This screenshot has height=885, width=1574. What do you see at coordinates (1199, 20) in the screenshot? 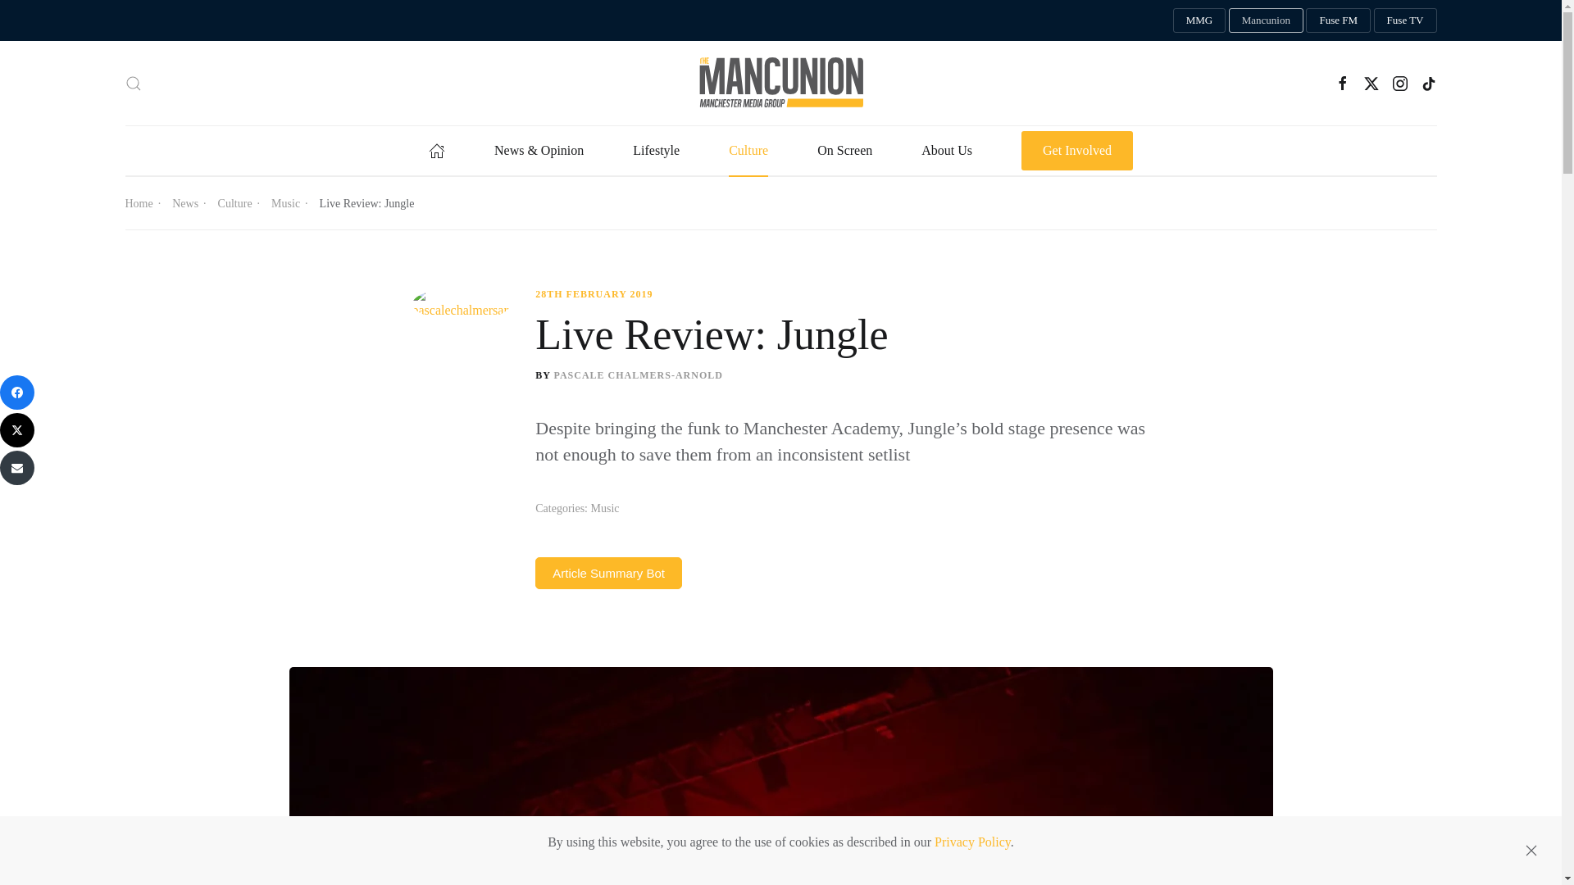
I see `Manchester Media Group` at bounding box center [1199, 20].